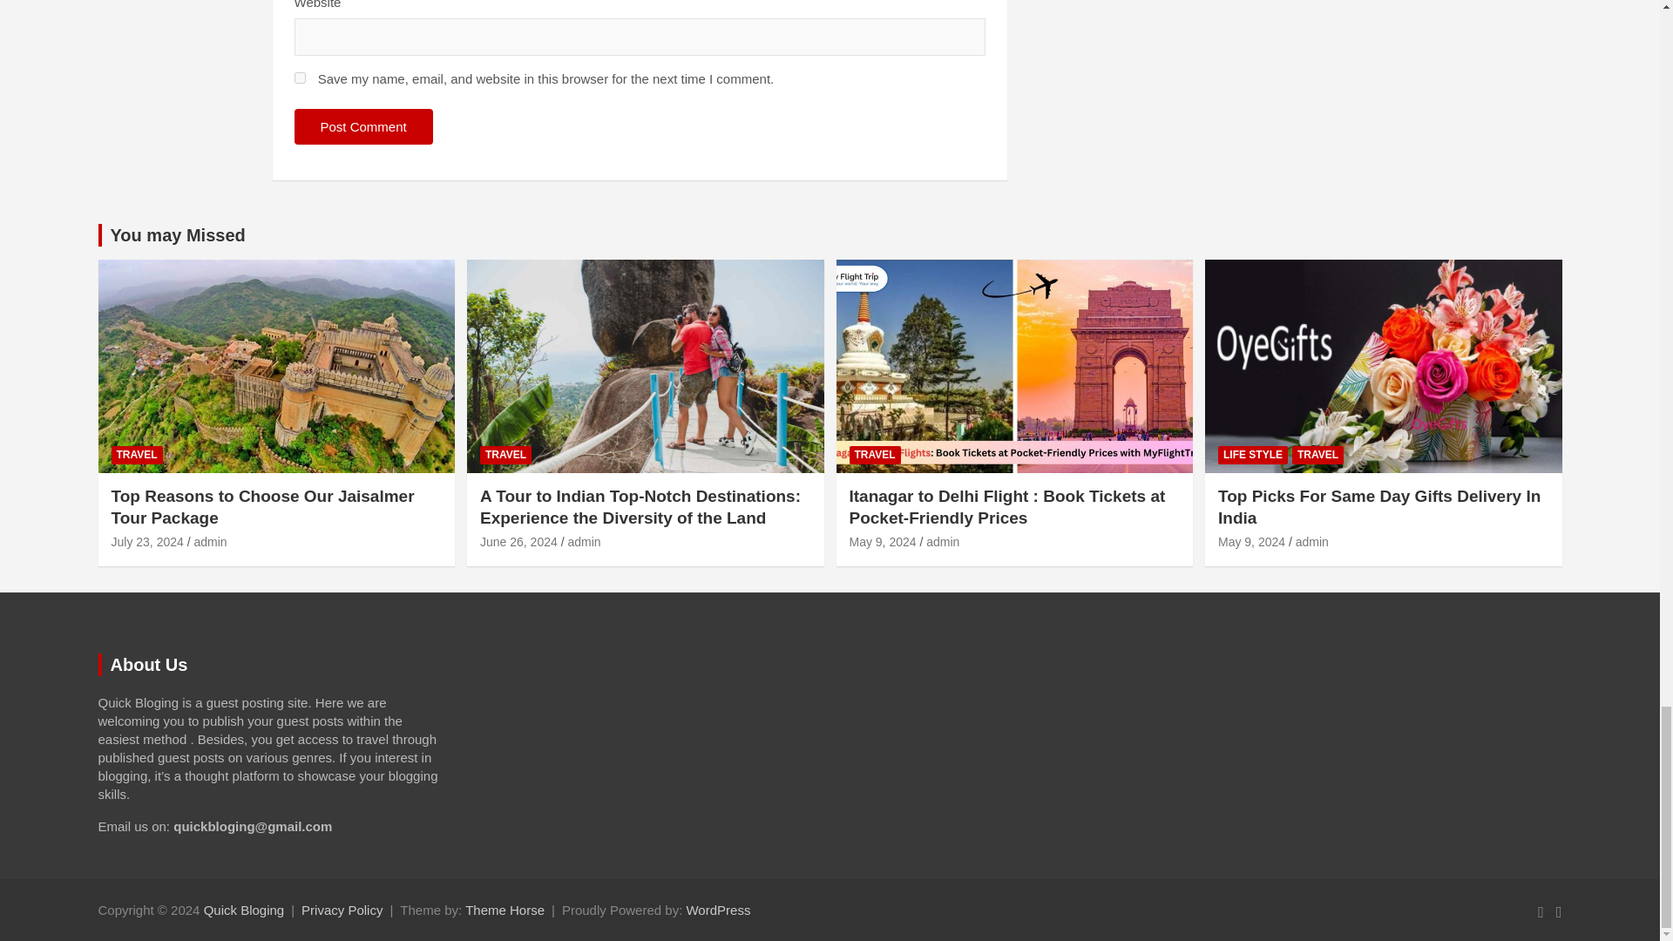  What do you see at coordinates (148, 542) in the screenshot?
I see `Top Reasons to Choose Our Jaisalmer Tour Package` at bounding box center [148, 542].